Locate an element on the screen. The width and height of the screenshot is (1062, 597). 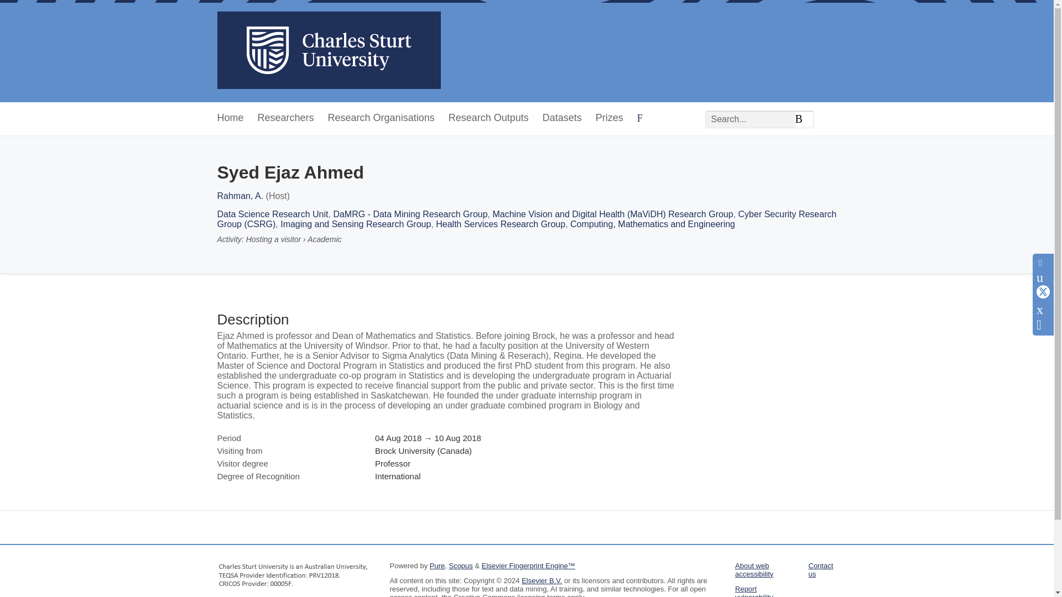
Charles Sturt University Research Output Home is located at coordinates (329, 51).